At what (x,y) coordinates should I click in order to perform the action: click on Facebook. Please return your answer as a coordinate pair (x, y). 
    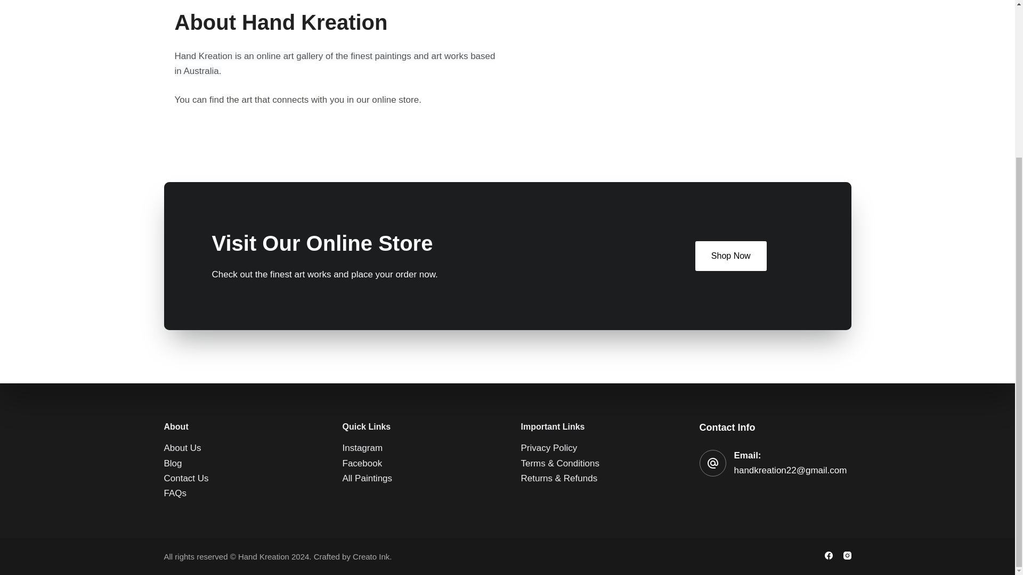
    Looking at the image, I should click on (361, 252).